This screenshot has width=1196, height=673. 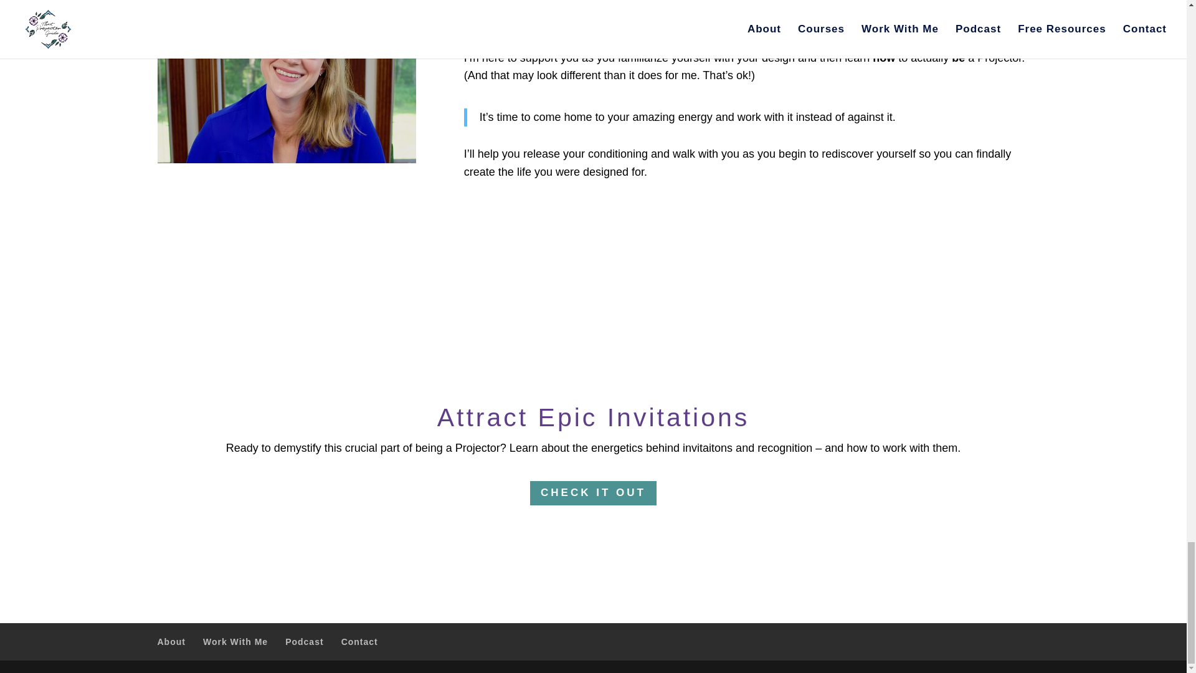 What do you see at coordinates (359, 641) in the screenshot?
I see `Contact` at bounding box center [359, 641].